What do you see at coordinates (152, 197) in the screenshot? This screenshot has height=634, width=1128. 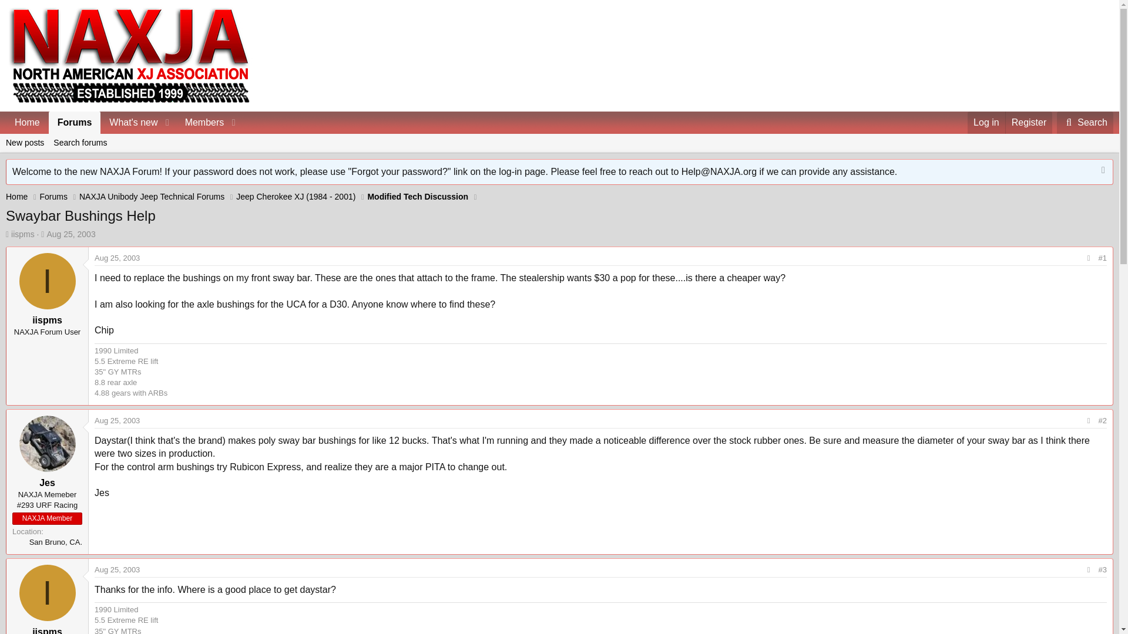 I see `Search forums` at bounding box center [152, 197].